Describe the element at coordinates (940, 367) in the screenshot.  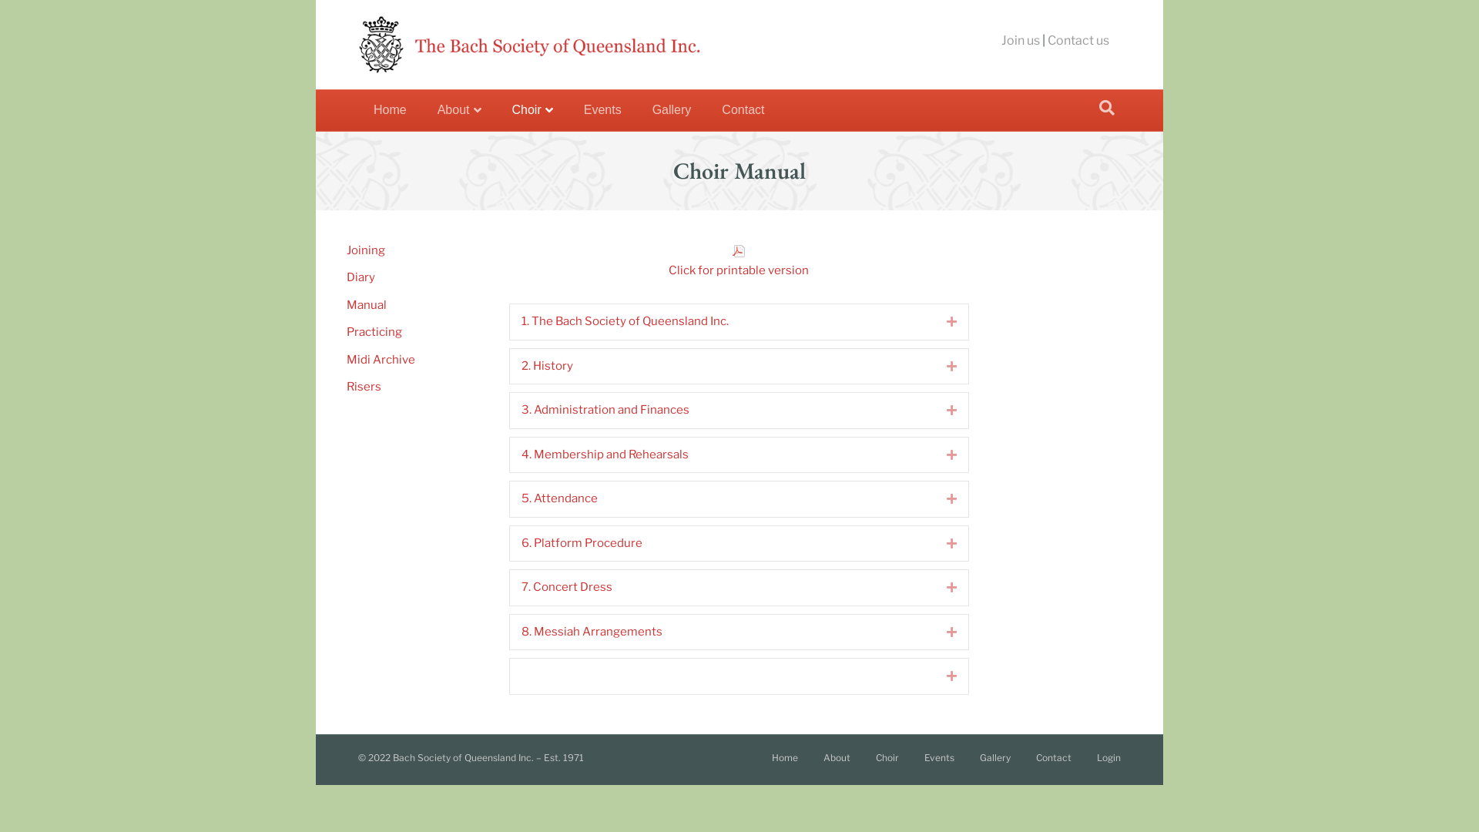
I see `Expand` at that location.